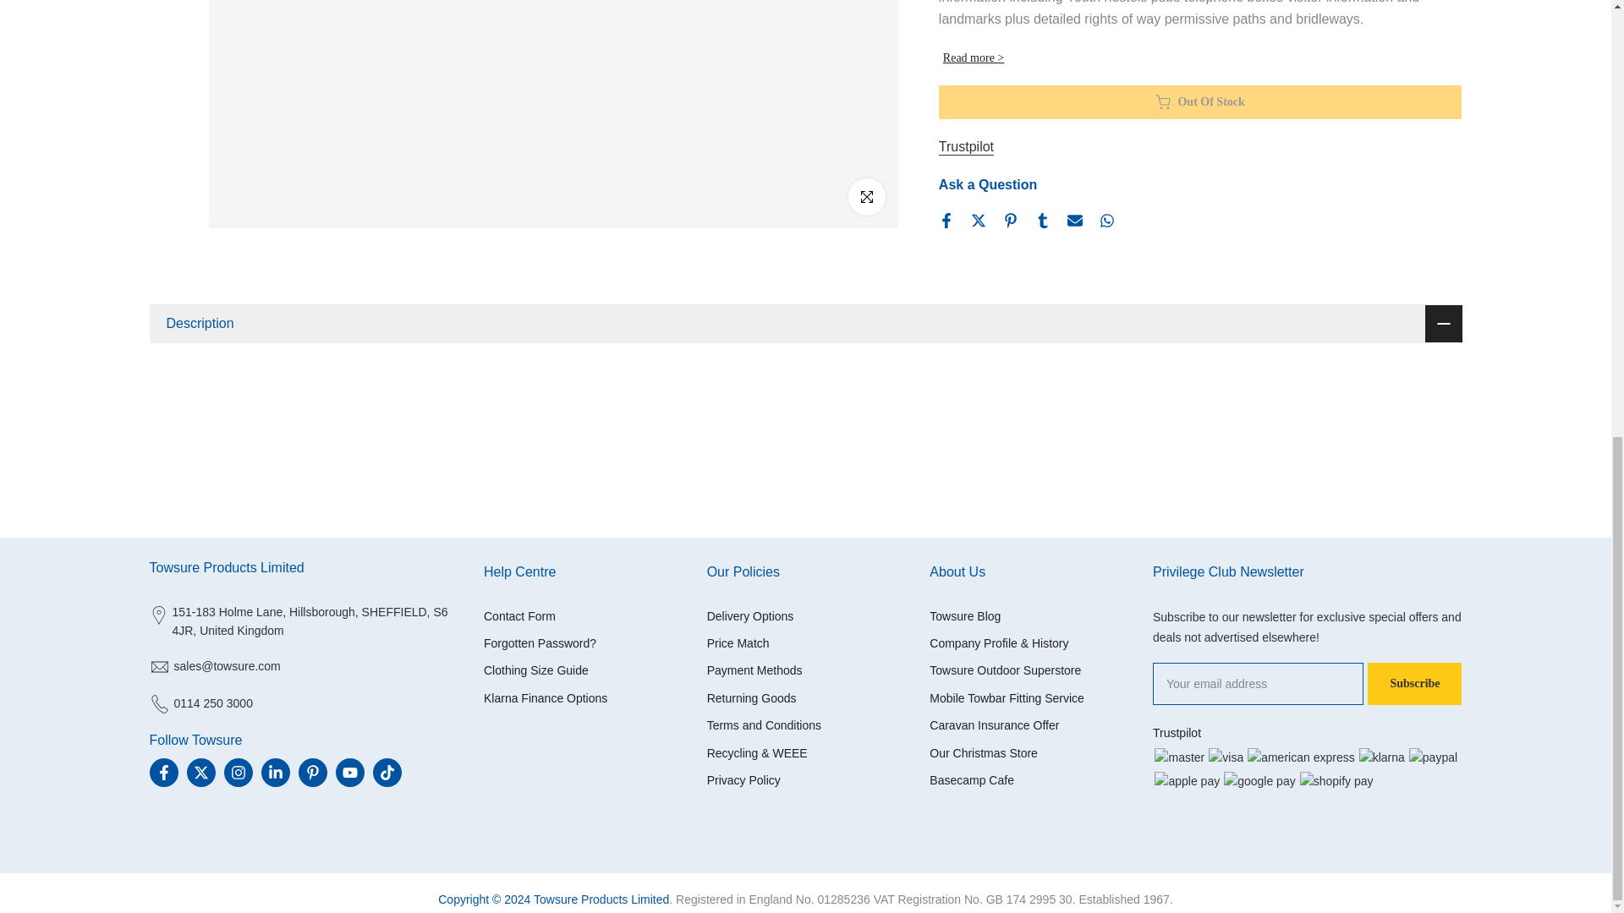  Describe the element at coordinates (274, 773) in the screenshot. I see `Follow on Linkedin` at that location.